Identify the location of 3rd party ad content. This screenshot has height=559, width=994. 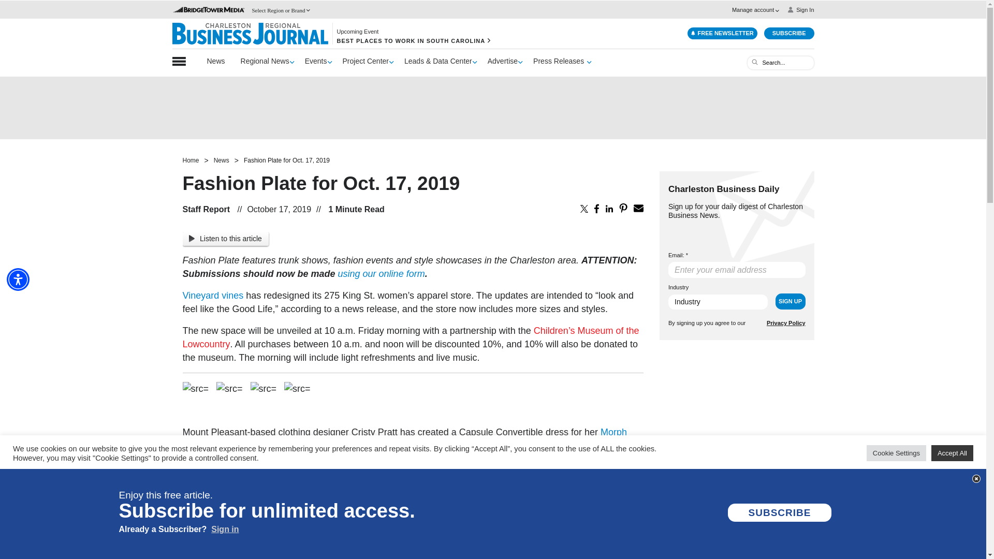
(493, 108).